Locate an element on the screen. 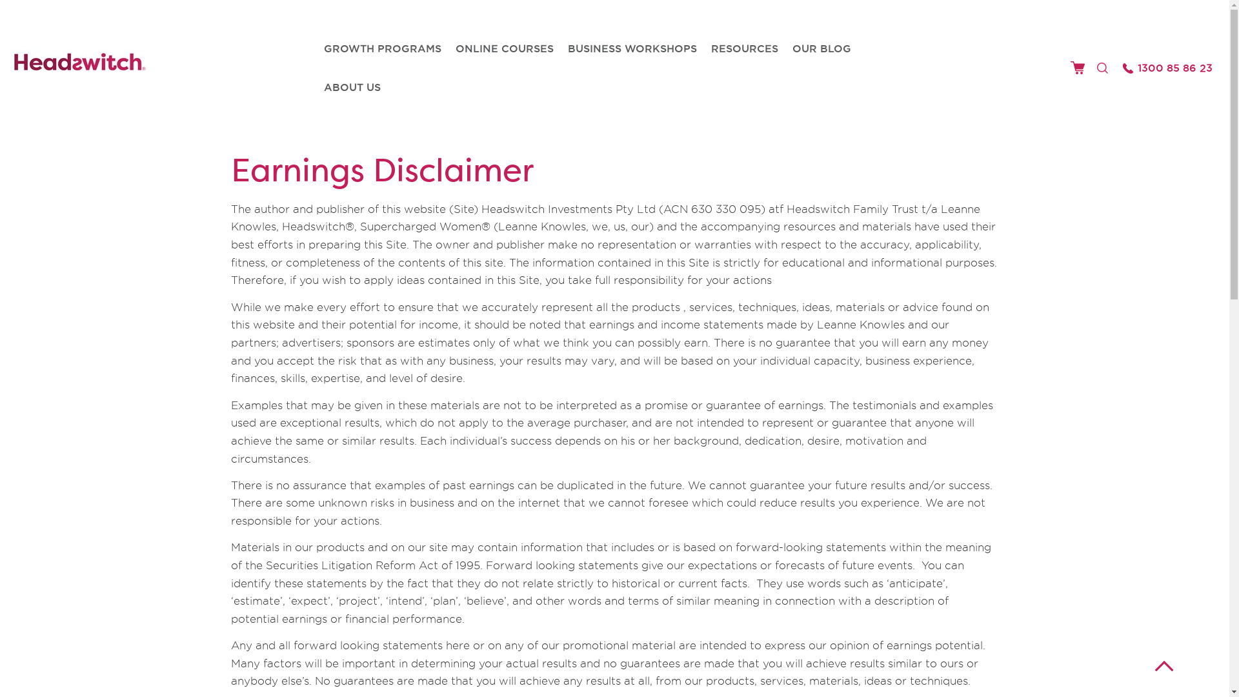  1300 85 86 23 is located at coordinates (1171, 68).